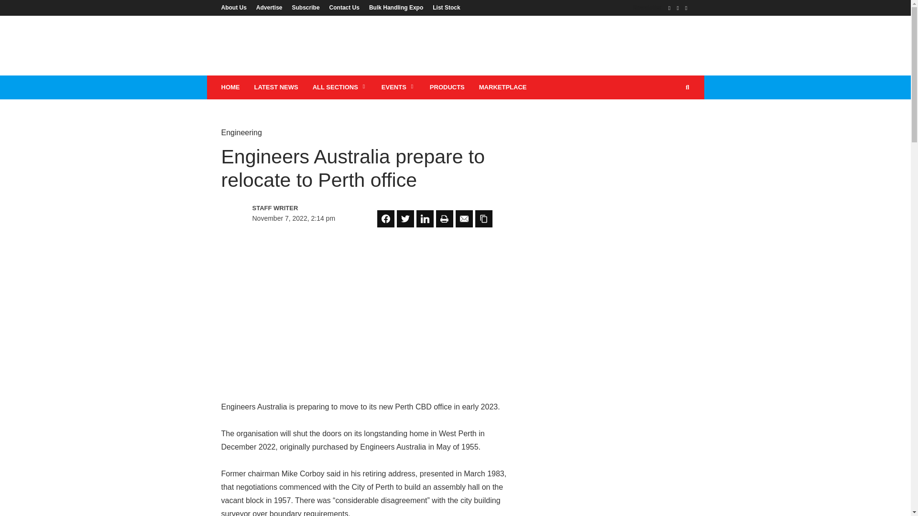  I want to click on Contact Us, so click(344, 7).